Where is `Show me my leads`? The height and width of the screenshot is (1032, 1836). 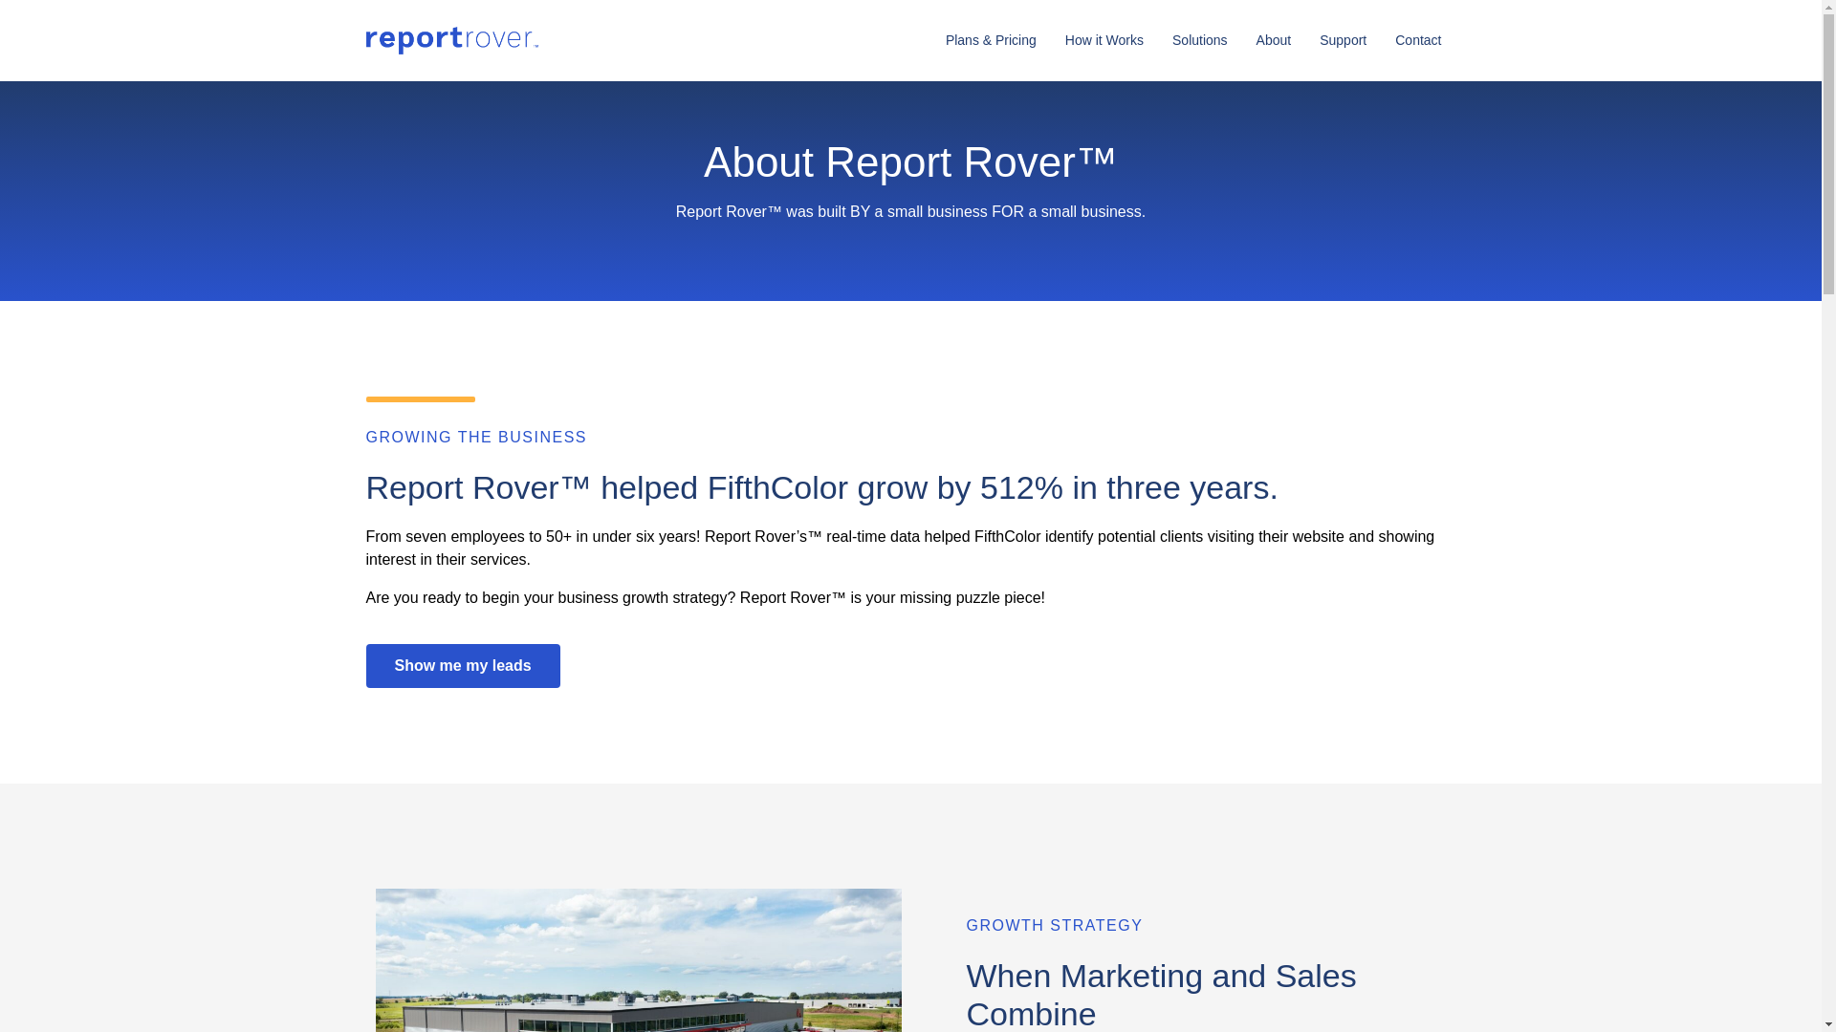 Show me my leads is located at coordinates (463, 665).